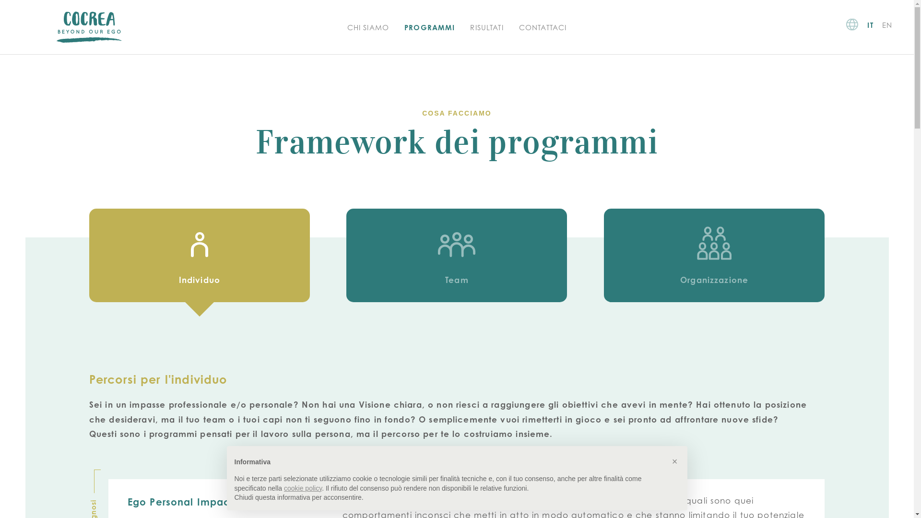  I want to click on CHI SIAMO, so click(368, 28).